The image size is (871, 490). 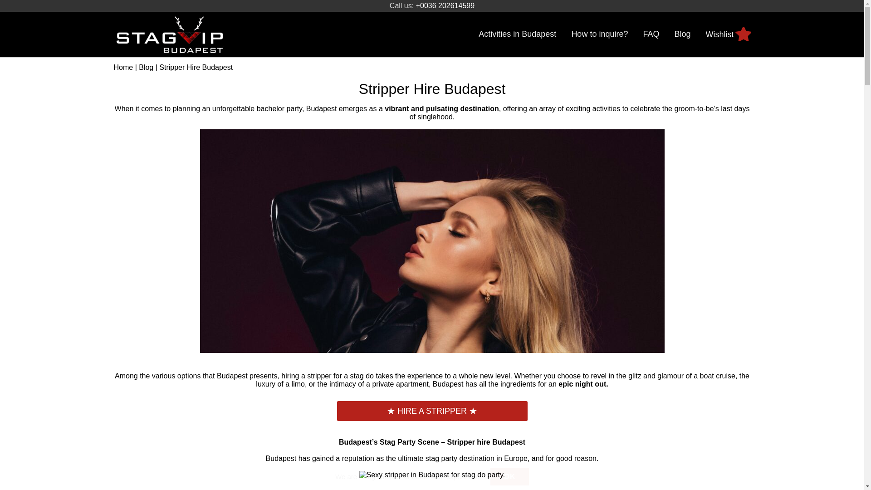 What do you see at coordinates (517, 34) in the screenshot?
I see `OK` at bounding box center [517, 34].